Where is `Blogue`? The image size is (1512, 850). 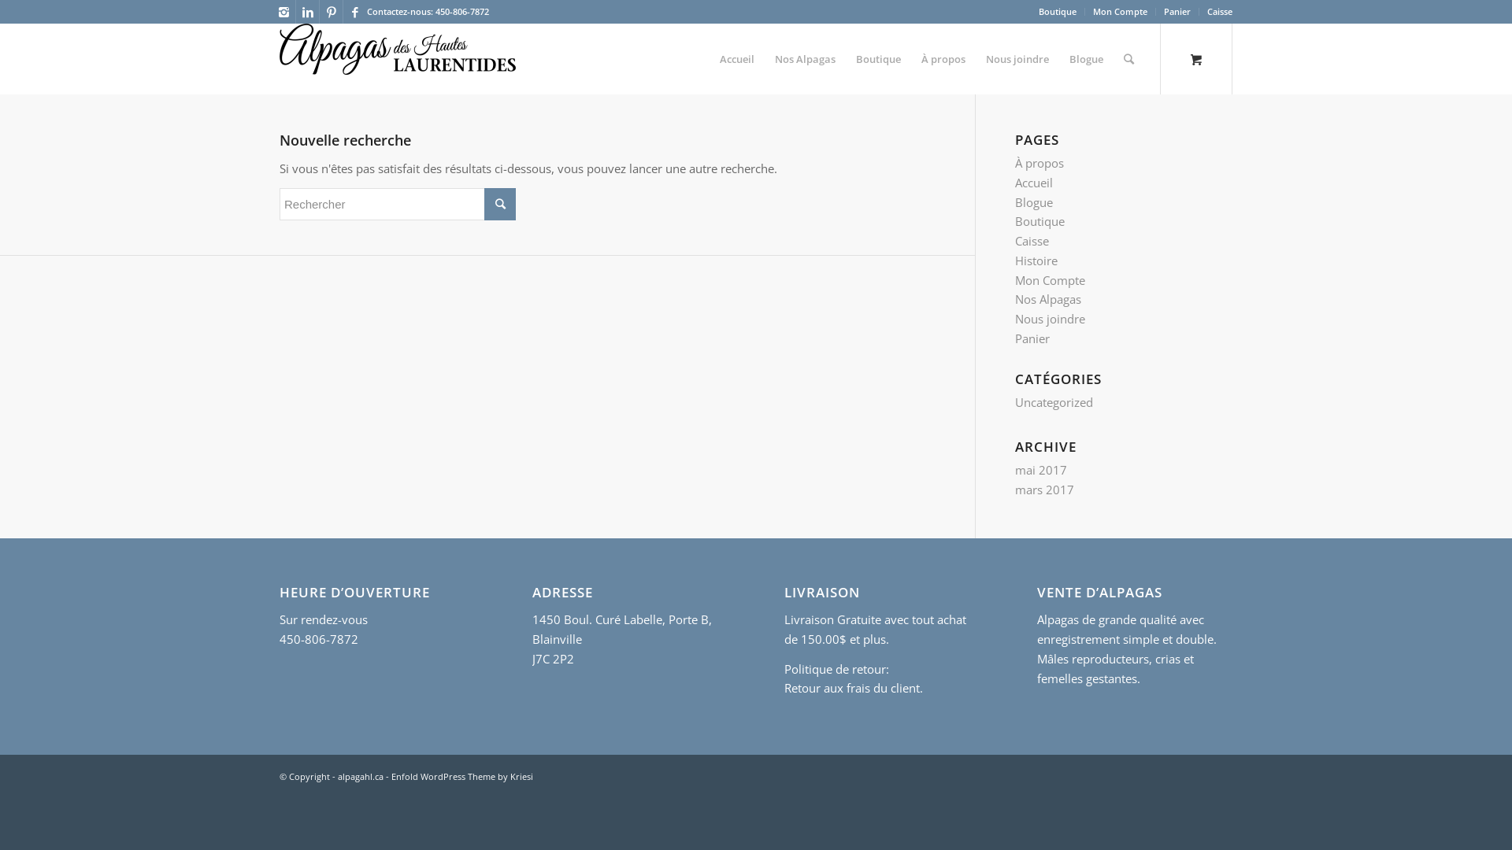 Blogue is located at coordinates (1087, 59).